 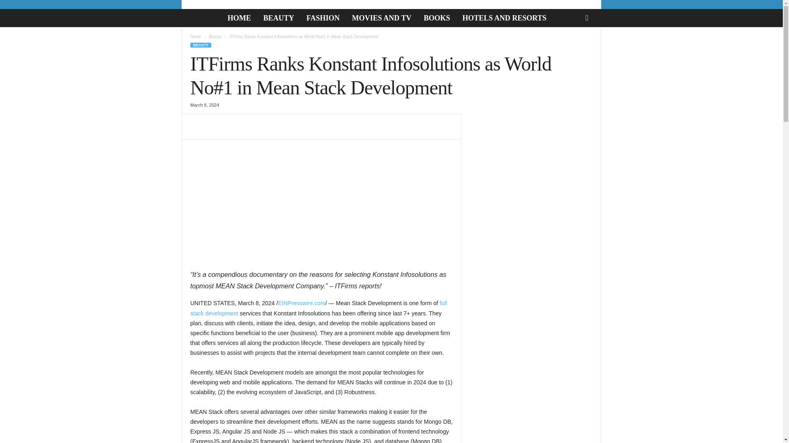 What do you see at coordinates (504, 18) in the screenshot?
I see `HOTELS AND RESORTS` at bounding box center [504, 18].